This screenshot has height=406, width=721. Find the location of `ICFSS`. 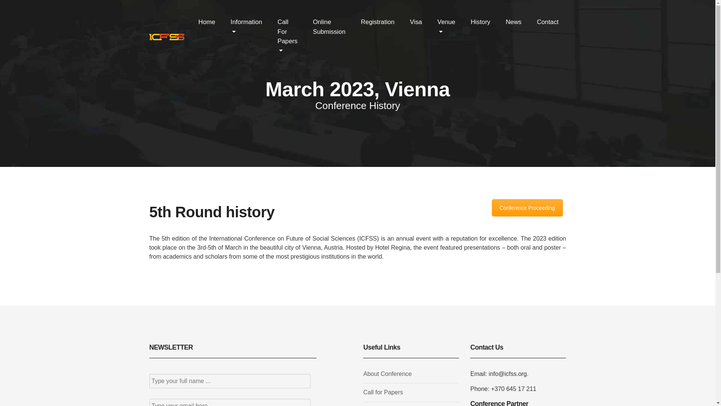

ICFSS is located at coordinates (368, 238).